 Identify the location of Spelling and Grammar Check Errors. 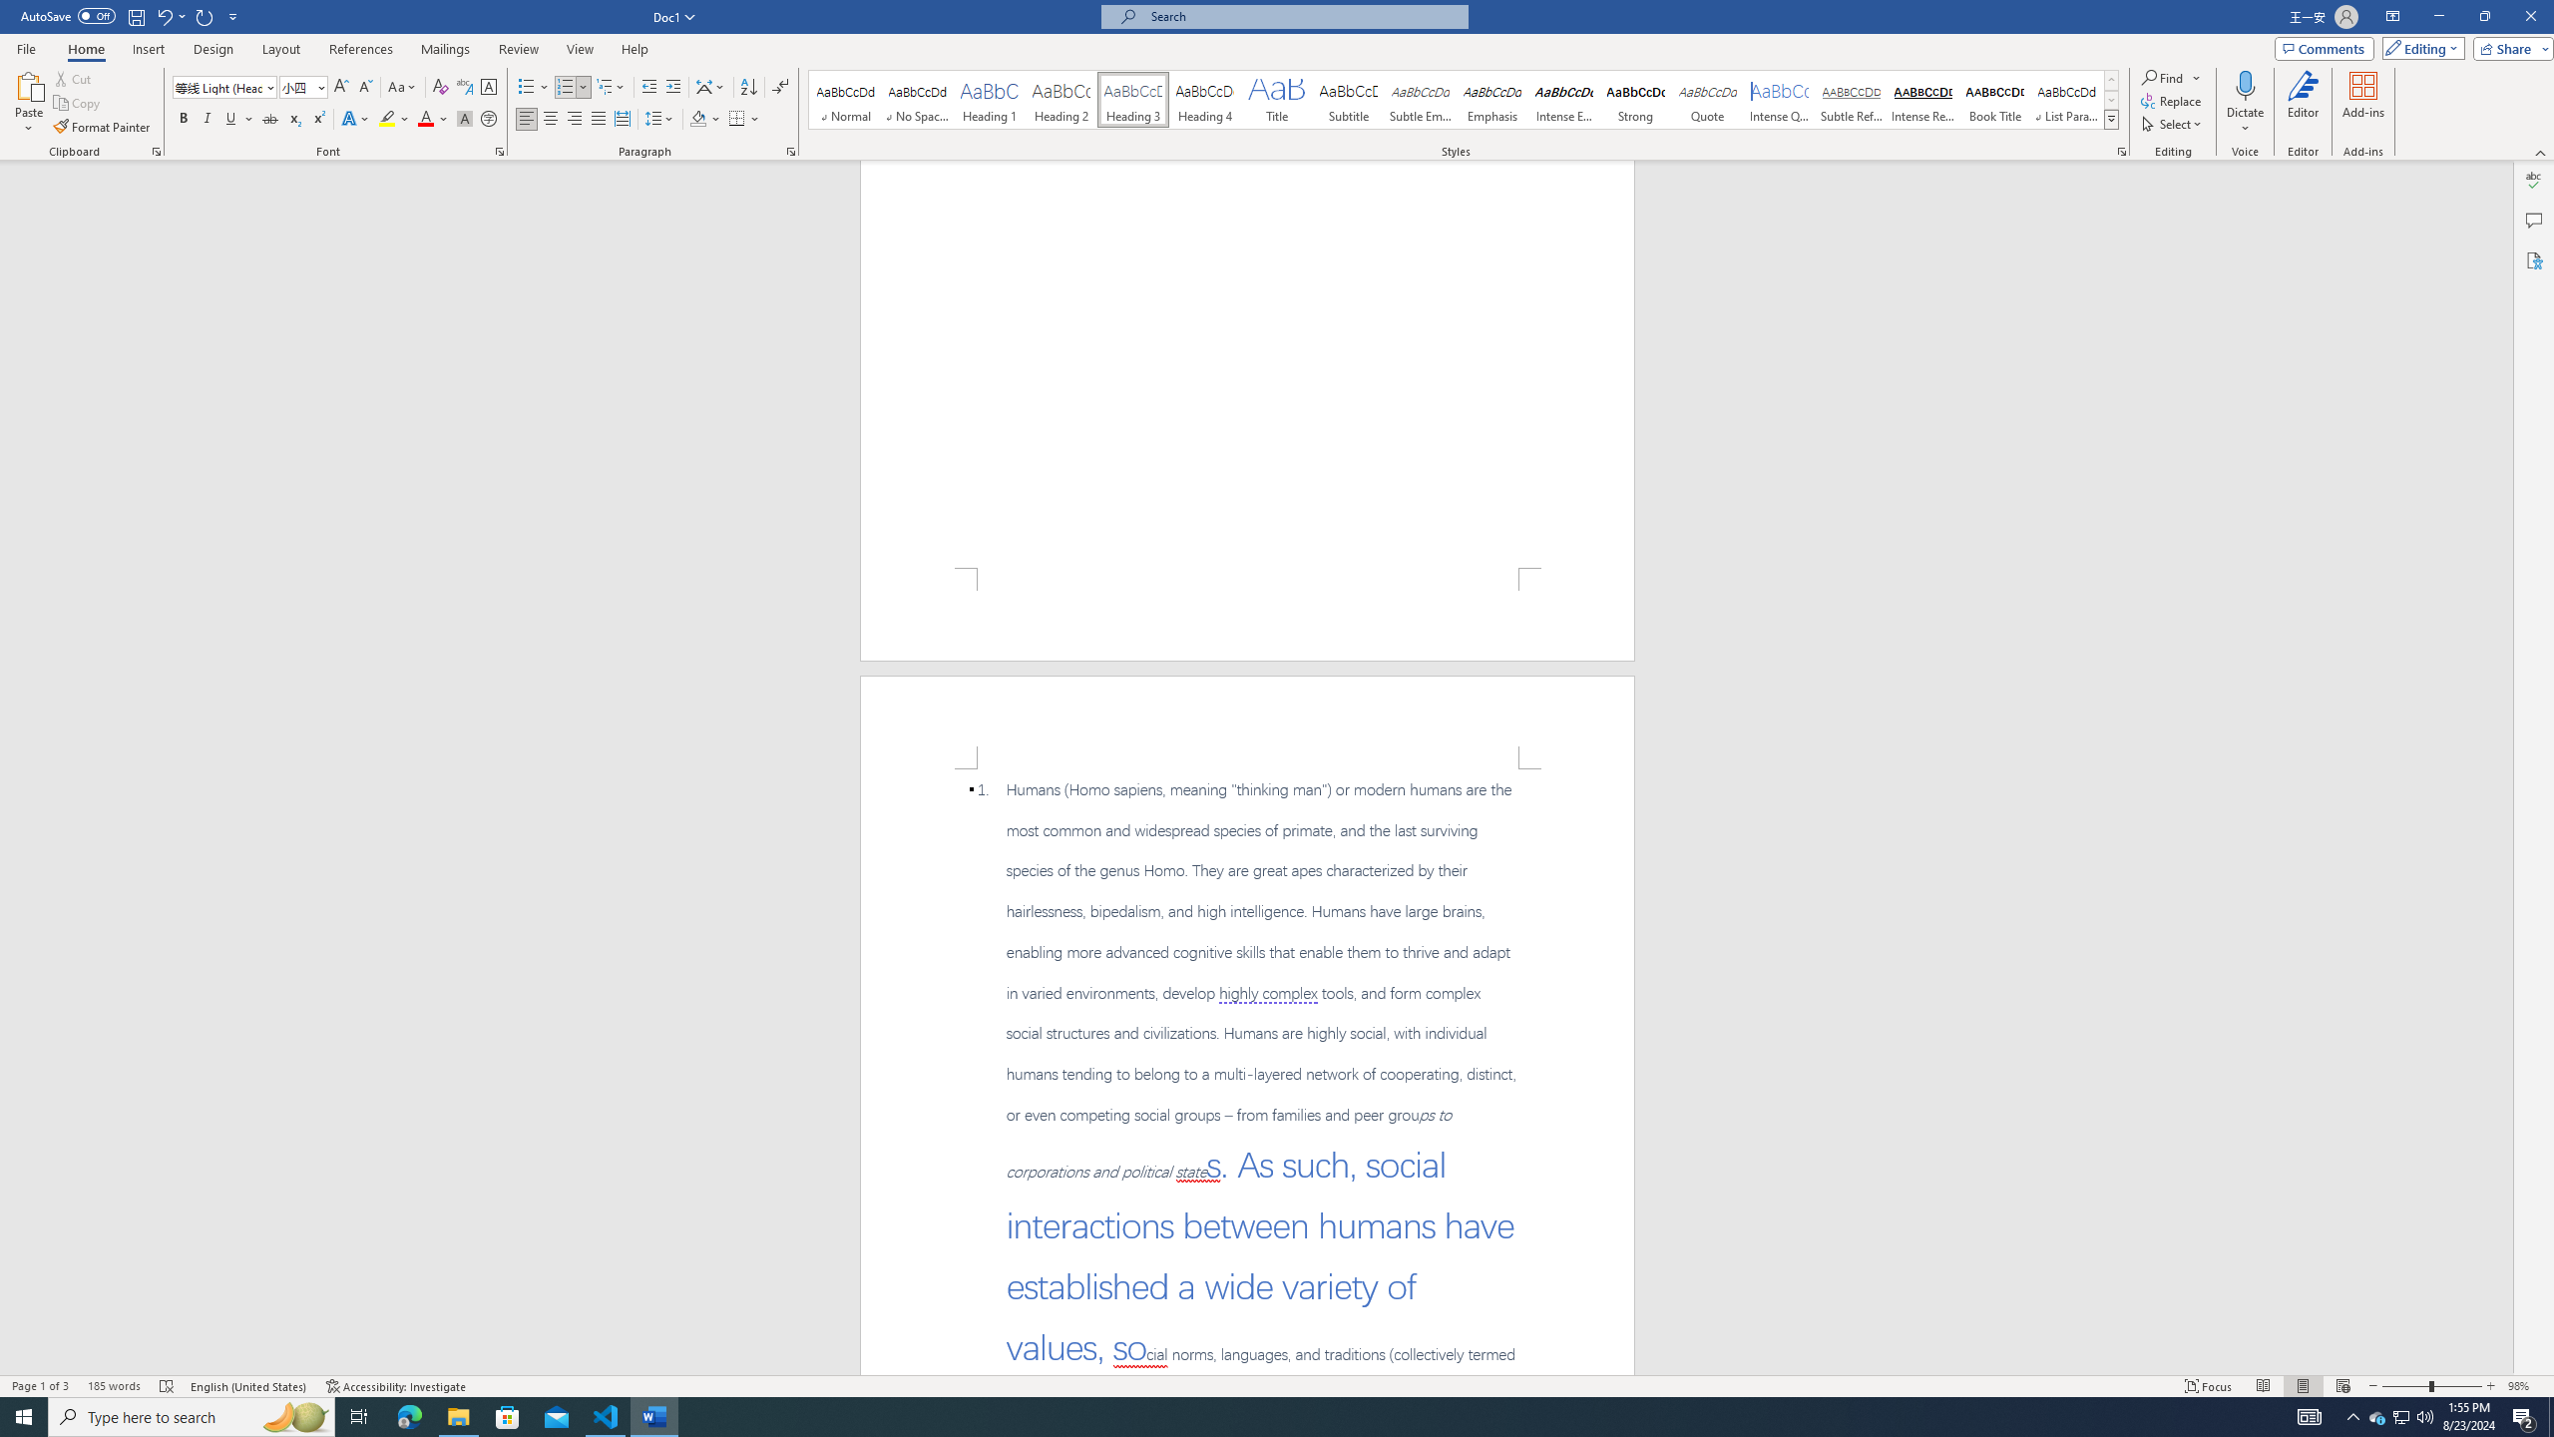
(168, 1386).